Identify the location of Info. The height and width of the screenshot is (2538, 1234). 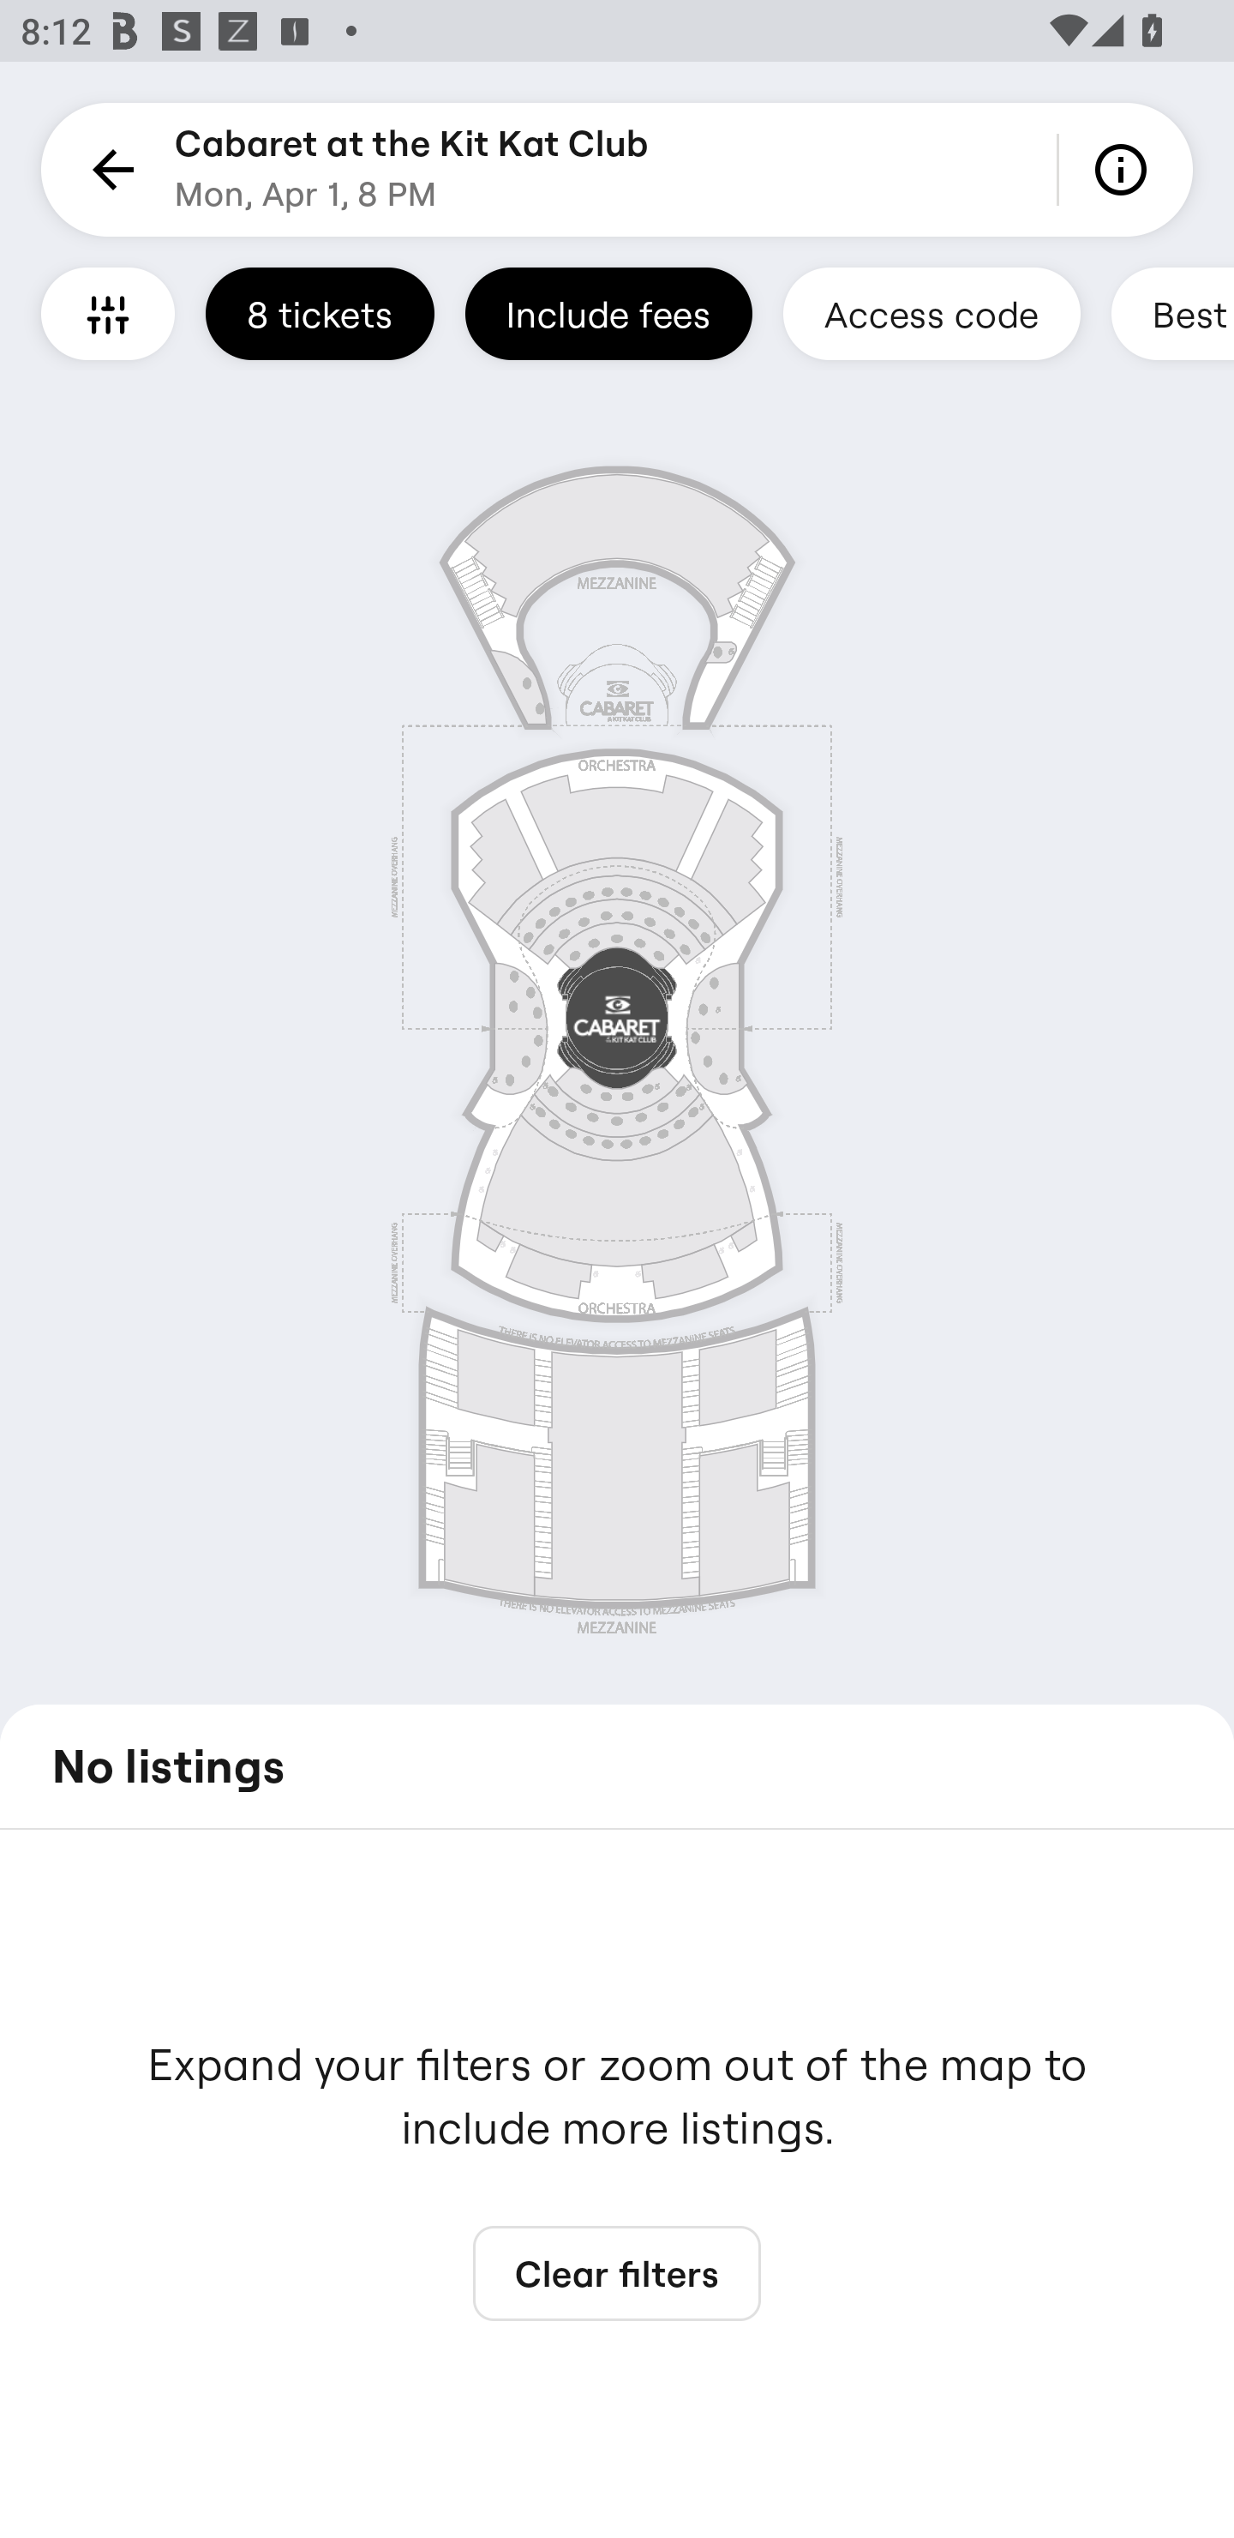
(1126, 170).